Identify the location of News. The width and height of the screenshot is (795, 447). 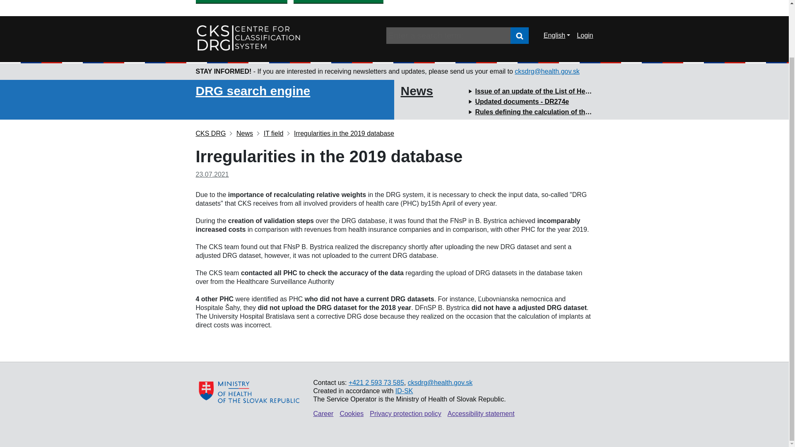
(241, 133).